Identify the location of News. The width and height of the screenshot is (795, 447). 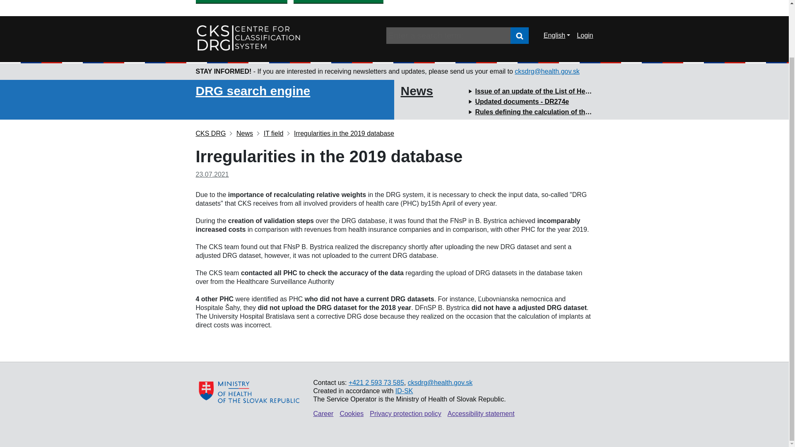
(241, 133).